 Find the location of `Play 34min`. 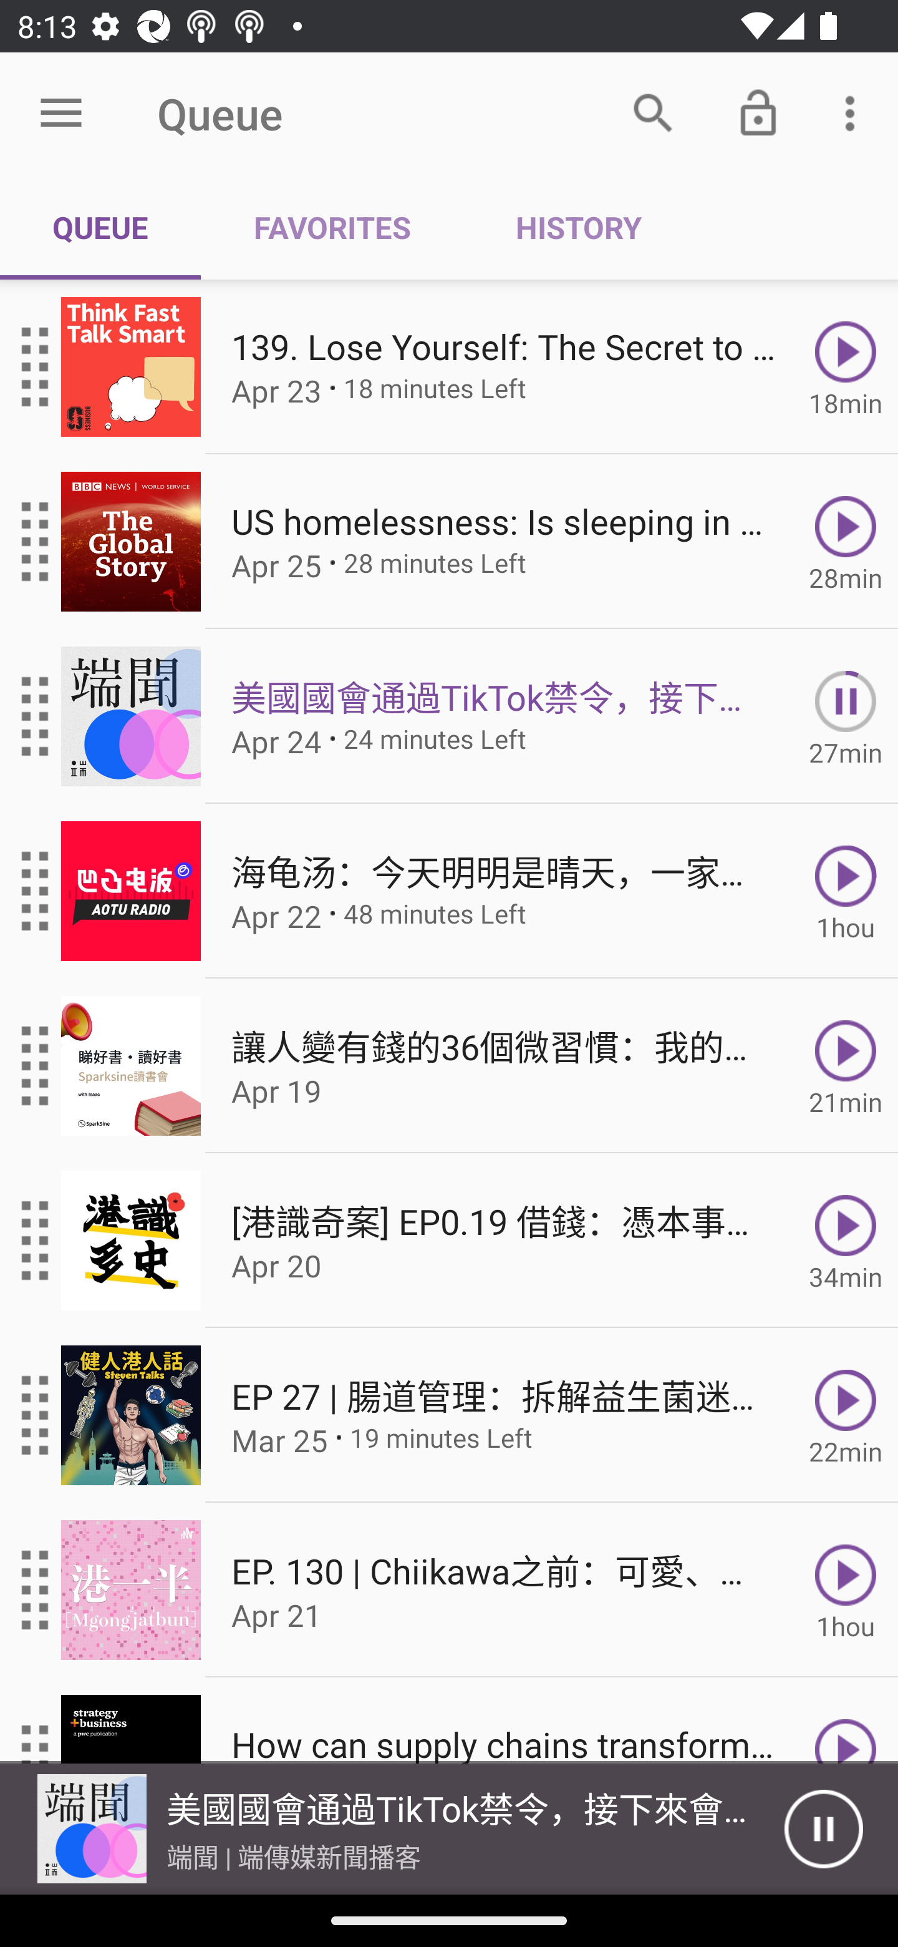

Play 34min is located at coordinates (846, 1240).